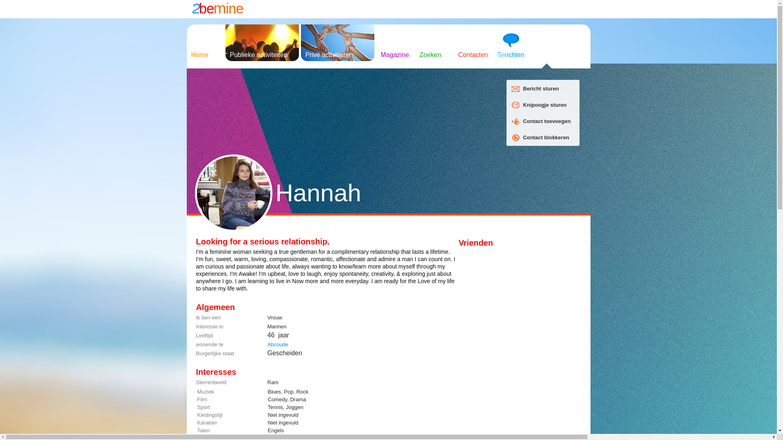 This screenshot has height=440, width=783. Describe the element at coordinates (515, 138) in the screenshot. I see `Contact blokkeren` at that location.